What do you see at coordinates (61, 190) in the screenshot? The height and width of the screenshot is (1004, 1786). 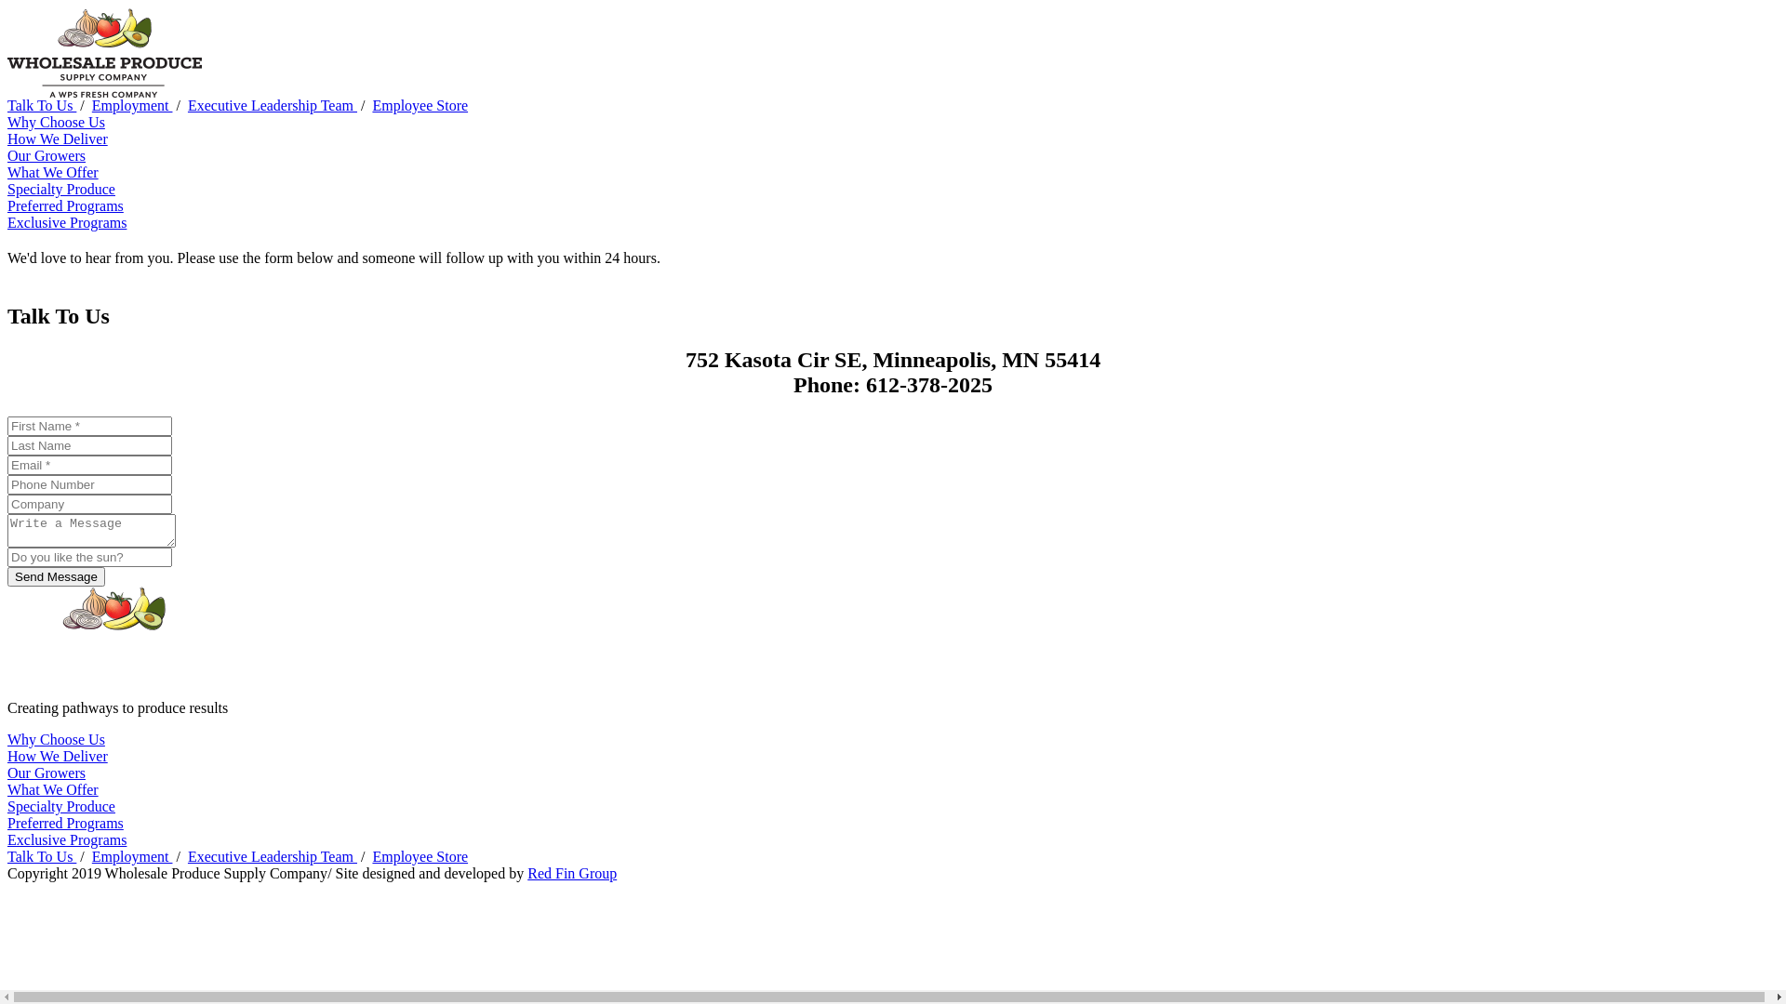 I see `Specialty Produce` at bounding box center [61, 190].